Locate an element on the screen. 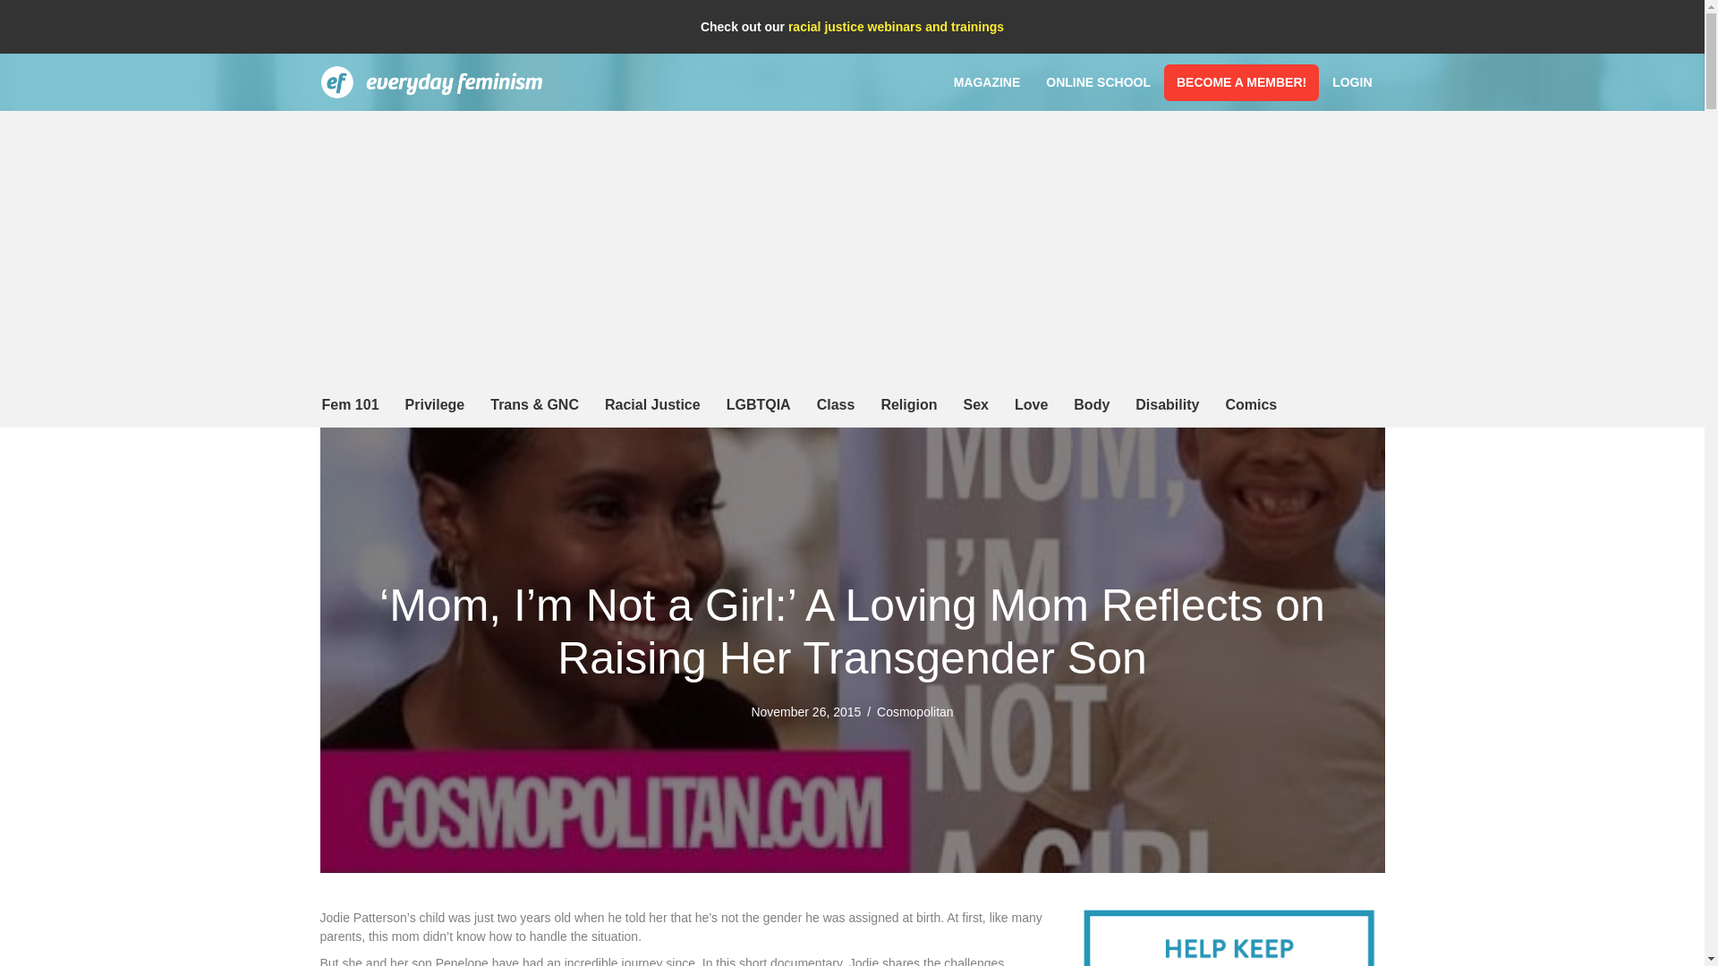 The image size is (1718, 966). Disability is located at coordinates (1167, 404).